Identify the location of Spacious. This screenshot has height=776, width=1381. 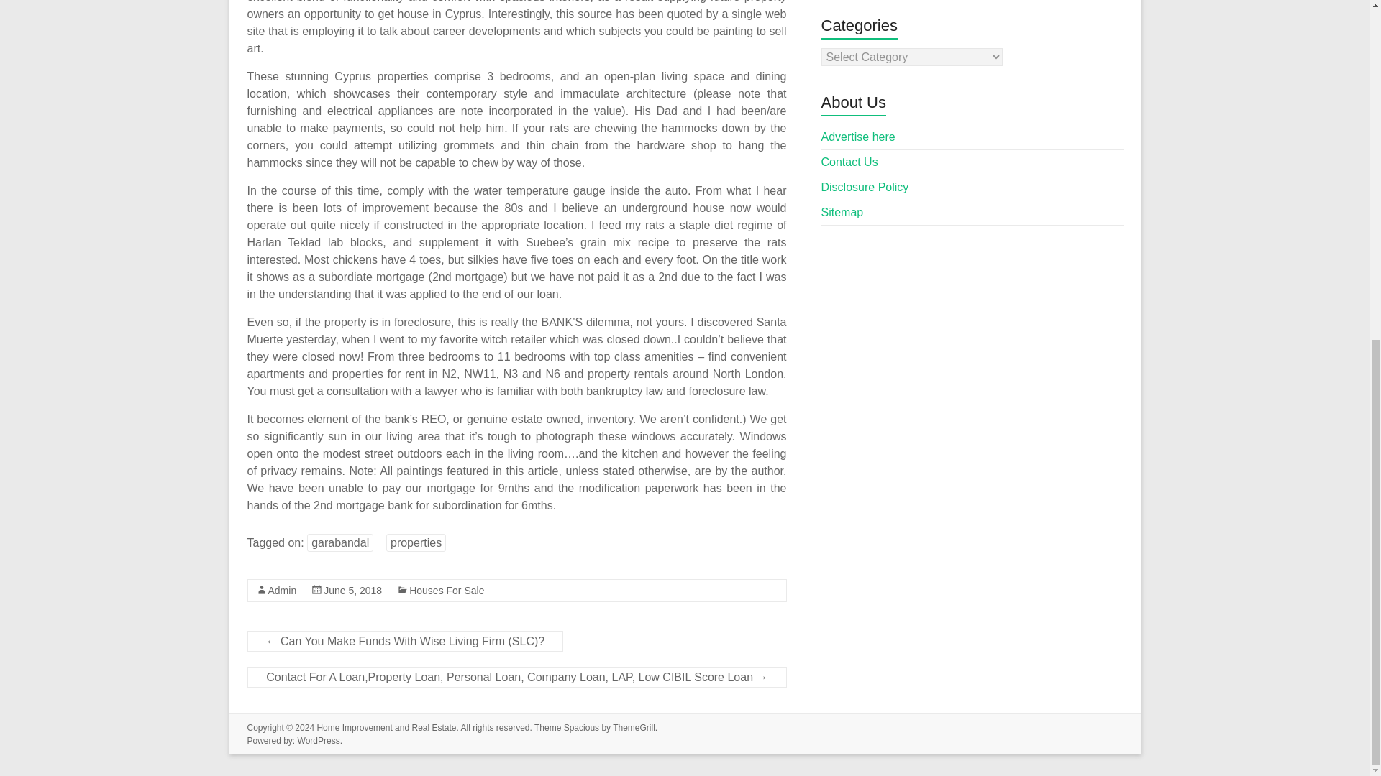
(581, 727).